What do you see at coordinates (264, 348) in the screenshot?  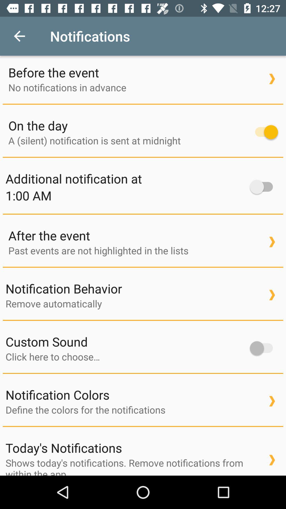 I see `press item to the right of the custom sound` at bounding box center [264, 348].